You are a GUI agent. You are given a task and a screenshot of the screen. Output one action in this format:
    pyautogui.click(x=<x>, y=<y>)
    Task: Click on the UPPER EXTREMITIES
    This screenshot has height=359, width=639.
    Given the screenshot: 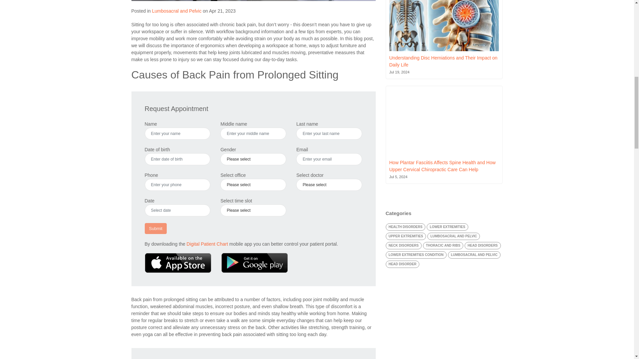 What is the action you would take?
    pyautogui.click(x=405, y=236)
    